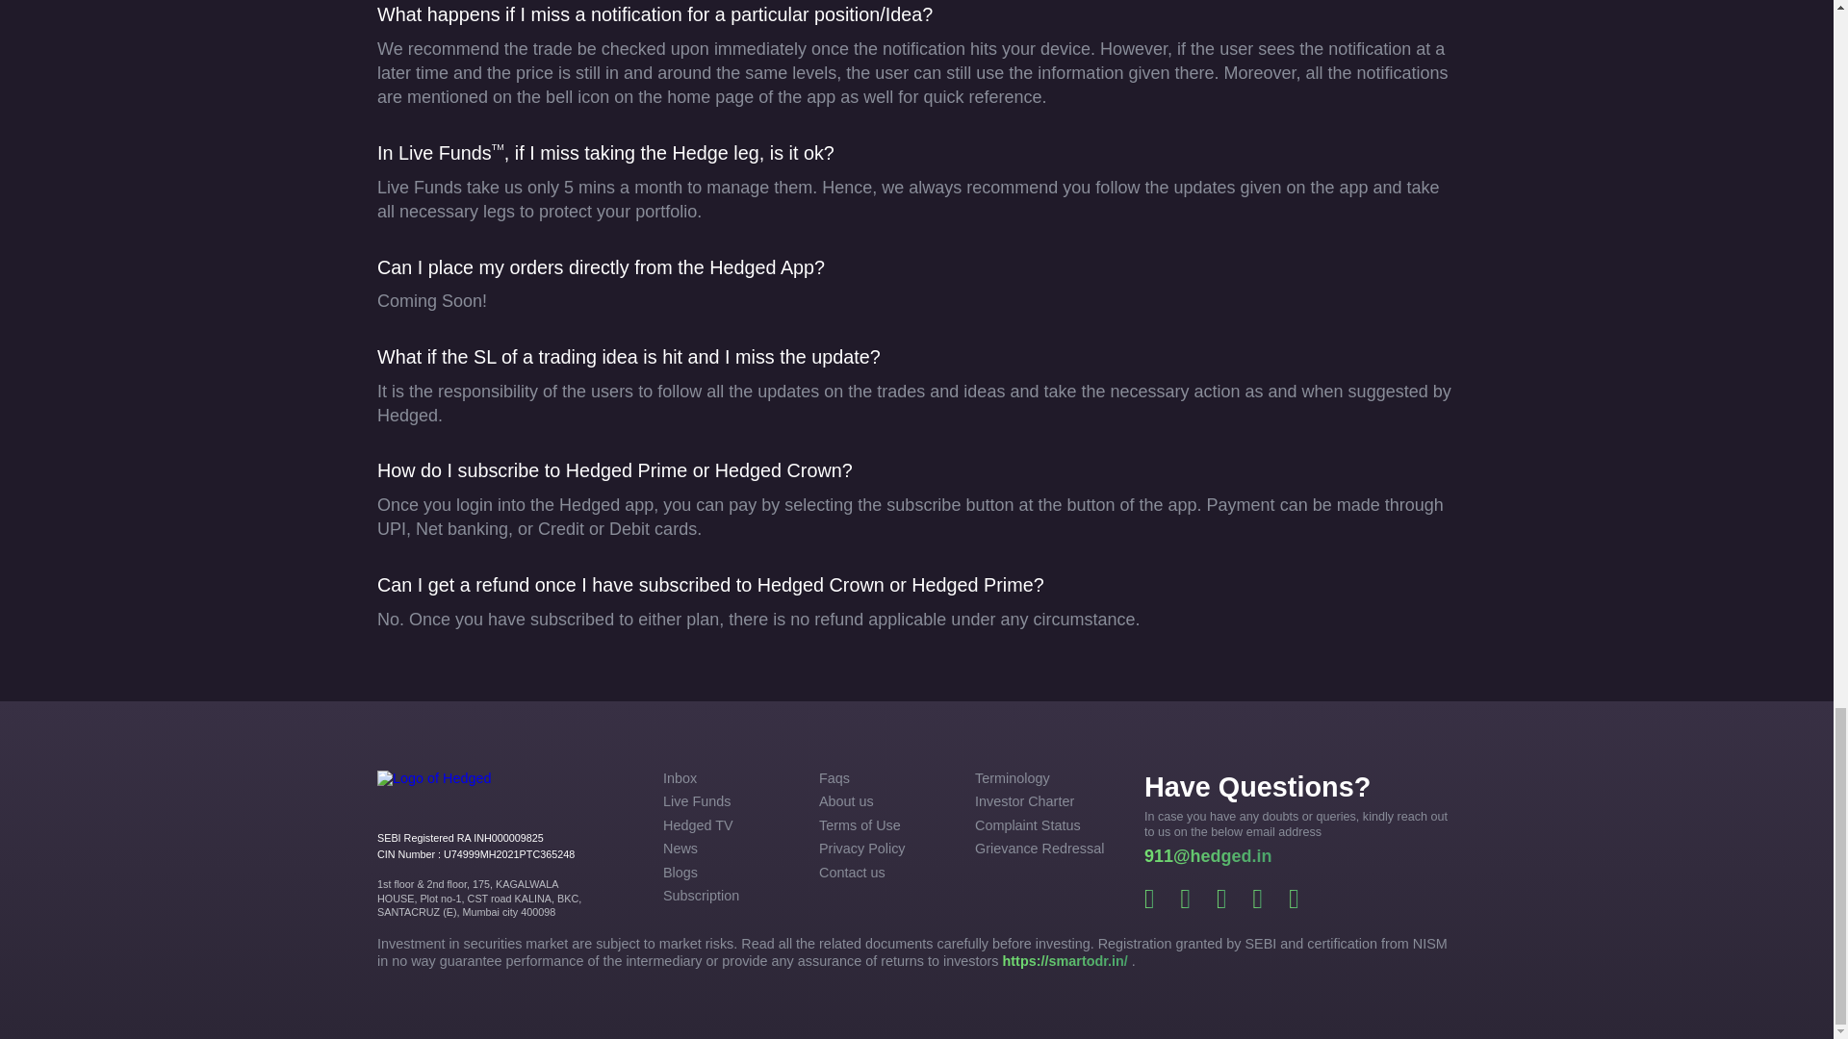 Image resolution: width=1848 pixels, height=1039 pixels. Describe the element at coordinates (732, 896) in the screenshot. I see `Subscription` at that location.